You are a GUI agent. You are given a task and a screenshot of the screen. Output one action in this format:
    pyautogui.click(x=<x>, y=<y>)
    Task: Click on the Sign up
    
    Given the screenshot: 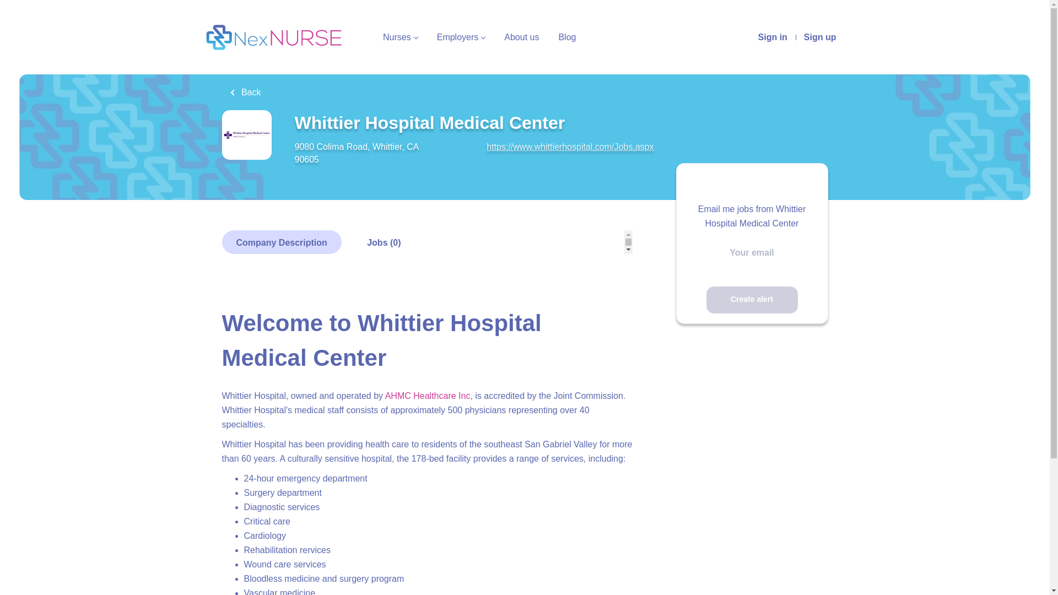 What is the action you would take?
    pyautogui.click(x=820, y=37)
    